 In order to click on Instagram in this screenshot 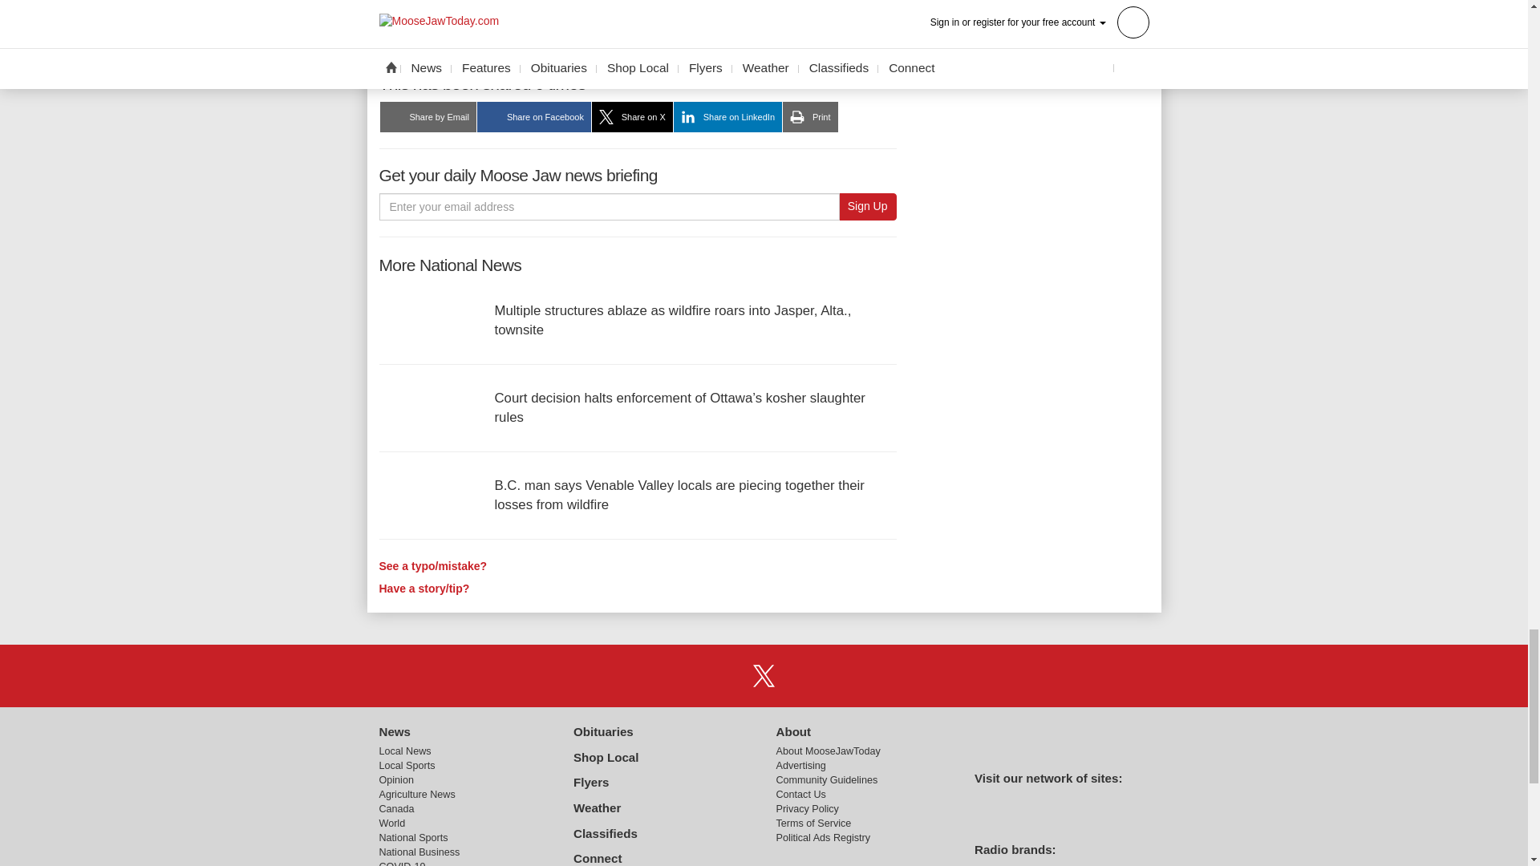, I will do `click(804, 675)`.